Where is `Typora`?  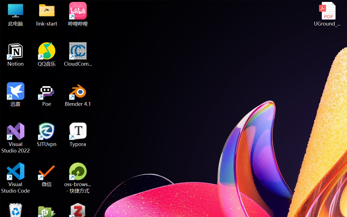
Typora is located at coordinates (78, 135).